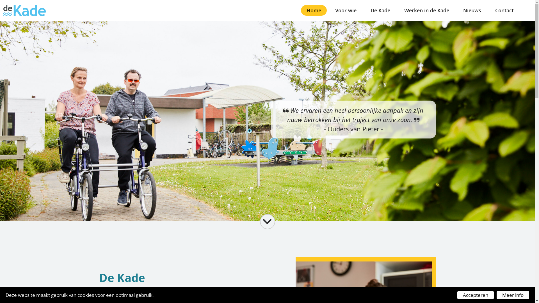 This screenshot has width=539, height=303. I want to click on Voor wie, so click(346, 11).